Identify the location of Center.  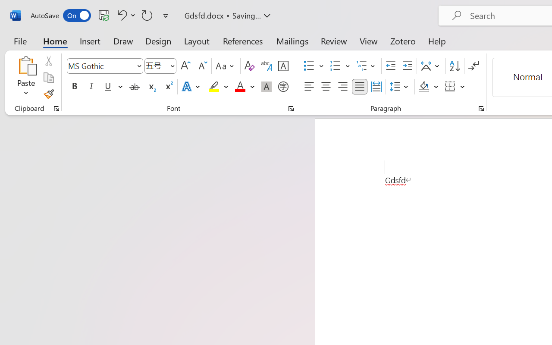
(326, 87).